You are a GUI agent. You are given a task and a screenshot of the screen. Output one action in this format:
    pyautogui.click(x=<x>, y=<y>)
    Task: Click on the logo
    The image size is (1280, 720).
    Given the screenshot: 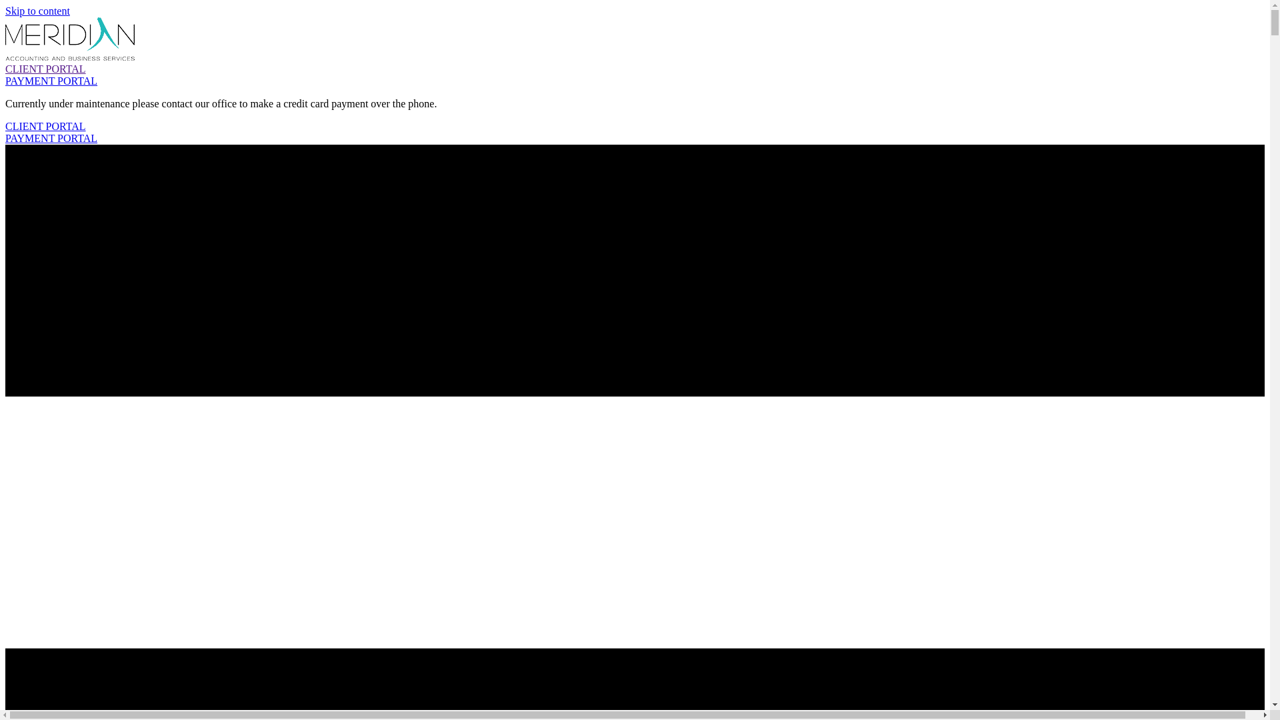 What is the action you would take?
    pyautogui.click(x=70, y=39)
    